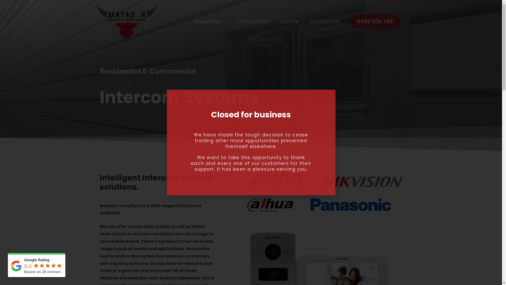 This screenshot has width=506, height=285. I want to click on Intercoms 2, so click(362, 182).